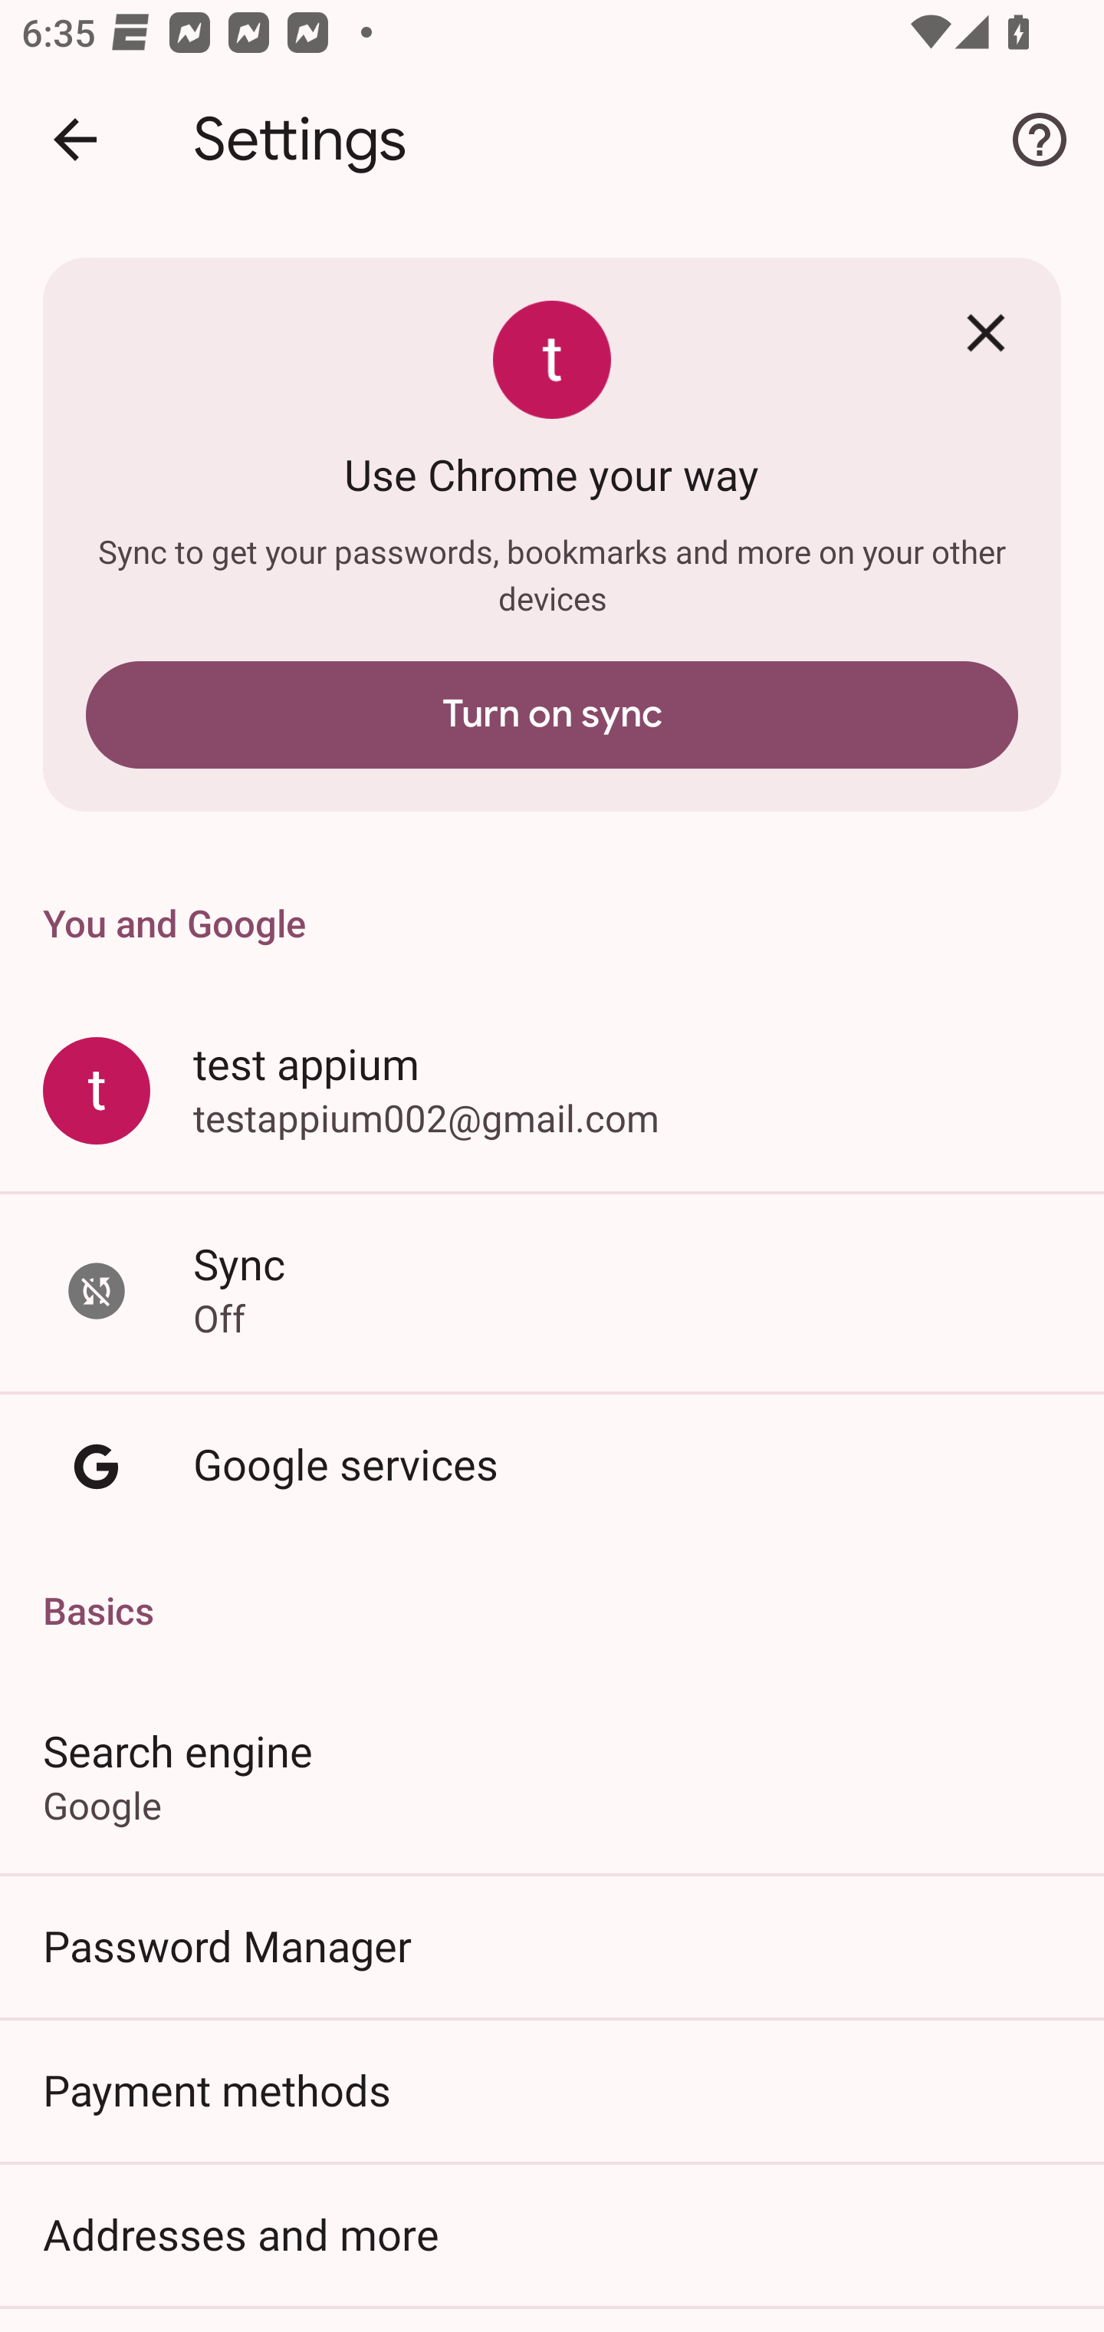 The width and height of the screenshot is (1104, 2332). I want to click on Payment methods, so click(552, 2090).